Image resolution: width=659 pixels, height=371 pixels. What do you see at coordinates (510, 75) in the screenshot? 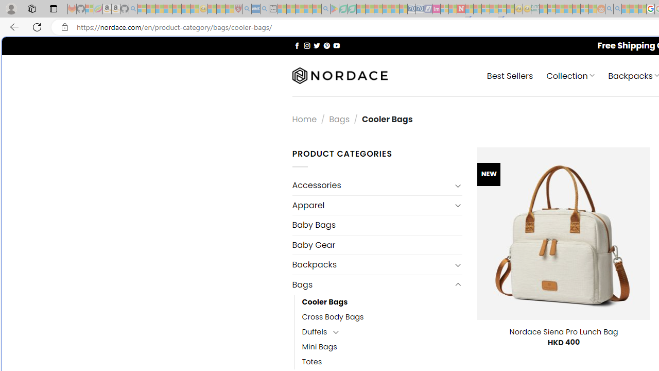
I see ` Best Sellers` at bounding box center [510, 75].